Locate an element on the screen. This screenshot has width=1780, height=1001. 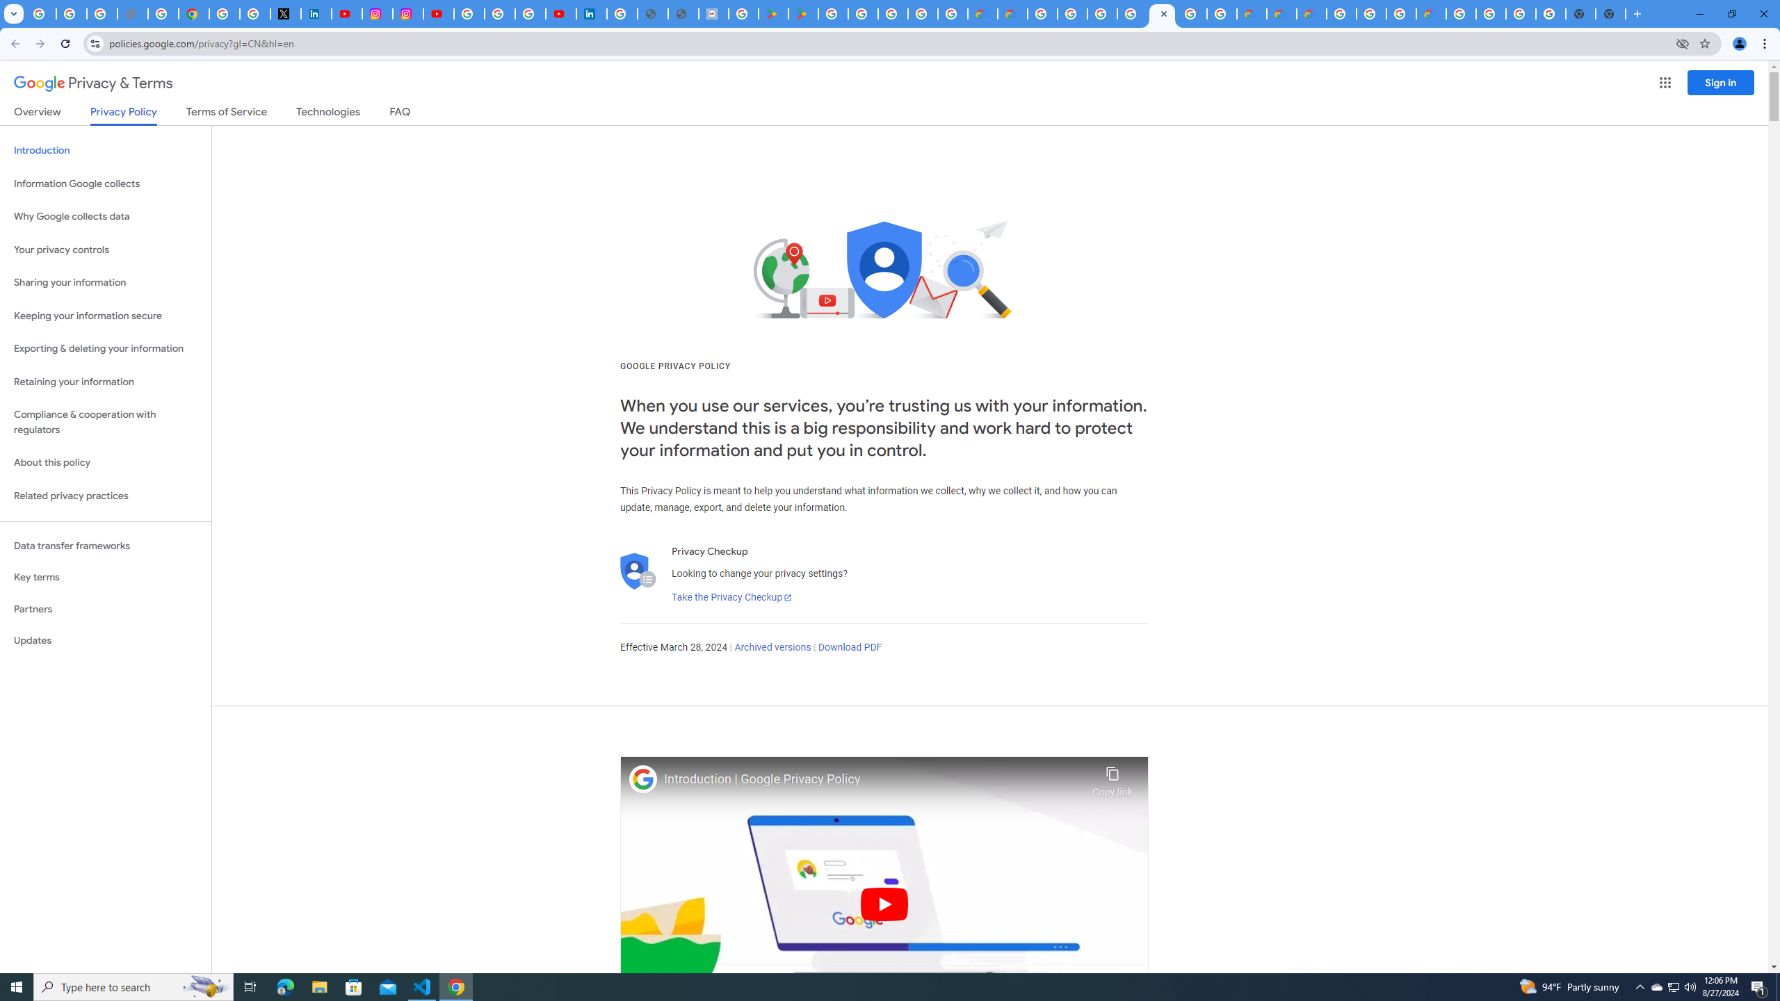
Customer Care | Google Cloud is located at coordinates (982, 14).